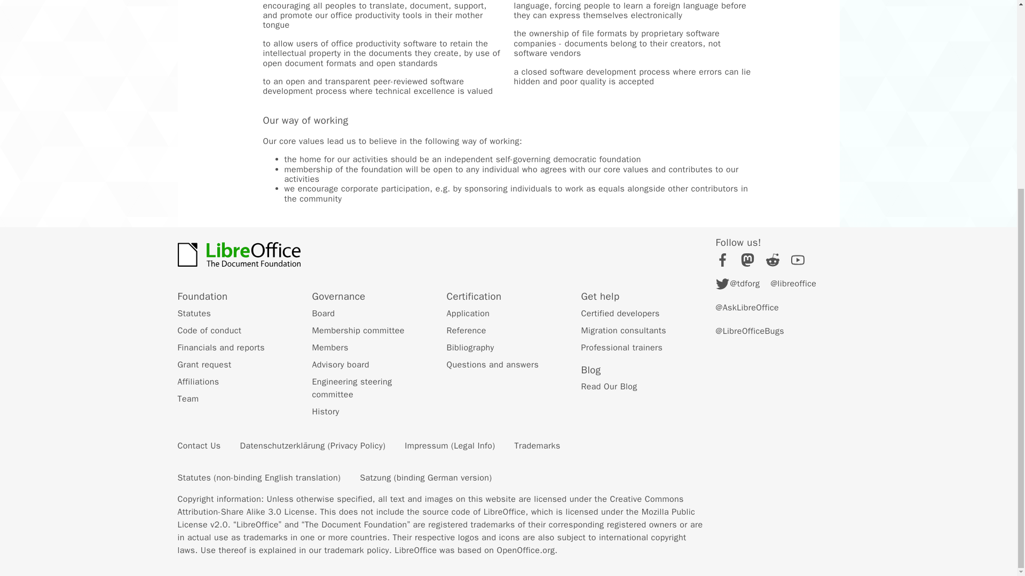 Image resolution: width=1025 pixels, height=576 pixels. I want to click on Certified developers, so click(620, 314).